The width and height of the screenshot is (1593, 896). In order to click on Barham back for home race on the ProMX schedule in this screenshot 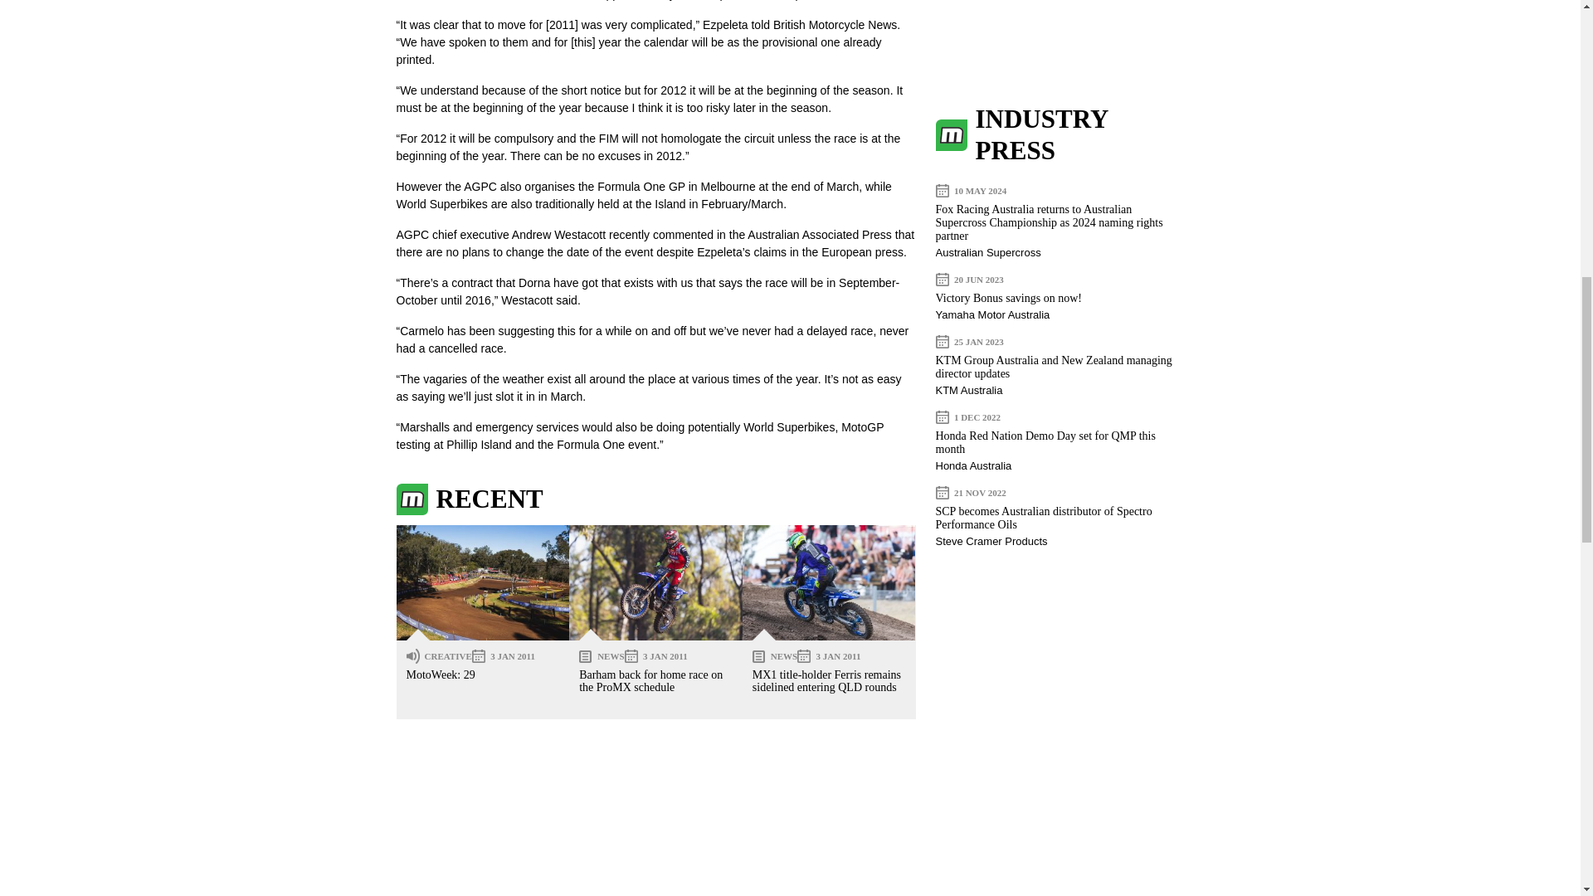, I will do `click(650, 680)`.